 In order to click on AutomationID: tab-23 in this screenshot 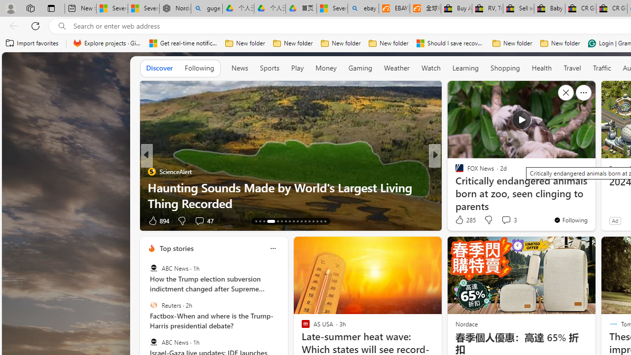, I will do `click(301, 221)`.